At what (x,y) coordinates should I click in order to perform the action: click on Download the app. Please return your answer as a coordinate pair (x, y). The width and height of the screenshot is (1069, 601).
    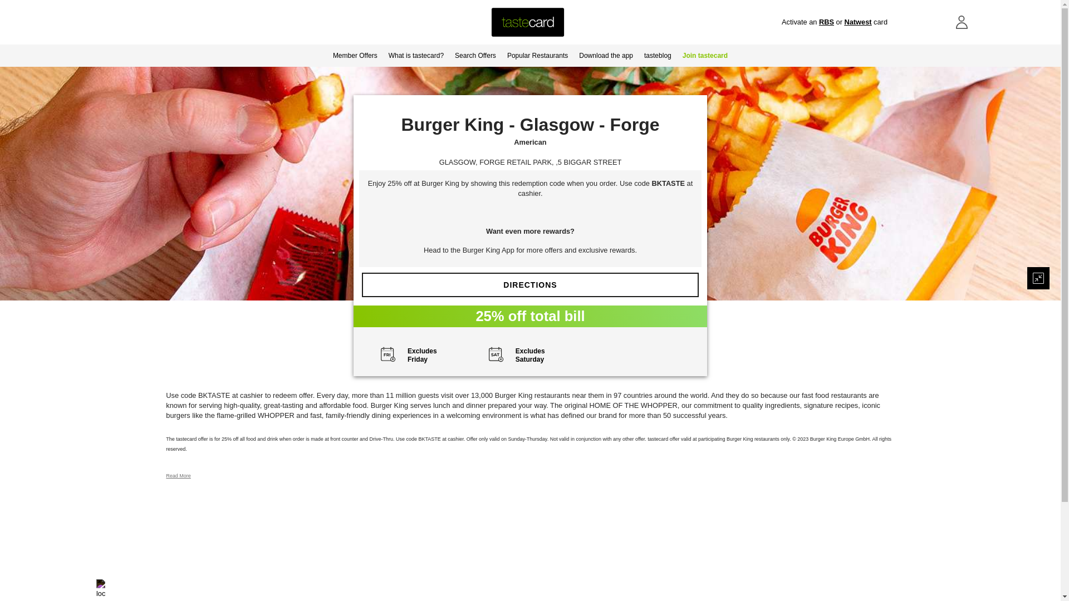
    Looking at the image, I should click on (606, 55).